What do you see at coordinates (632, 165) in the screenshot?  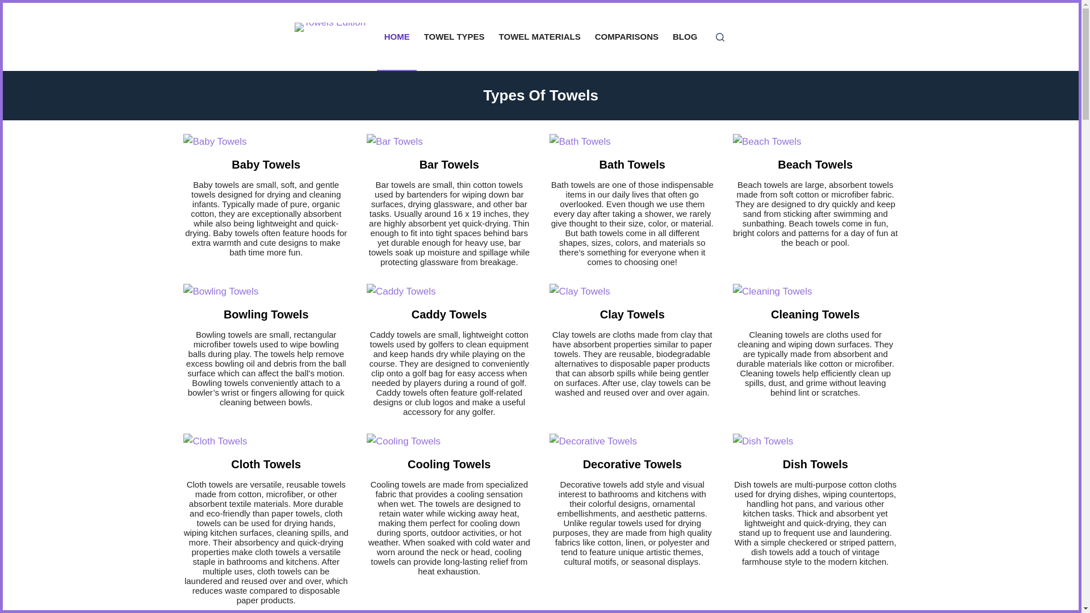 I see `Bath Towels` at bounding box center [632, 165].